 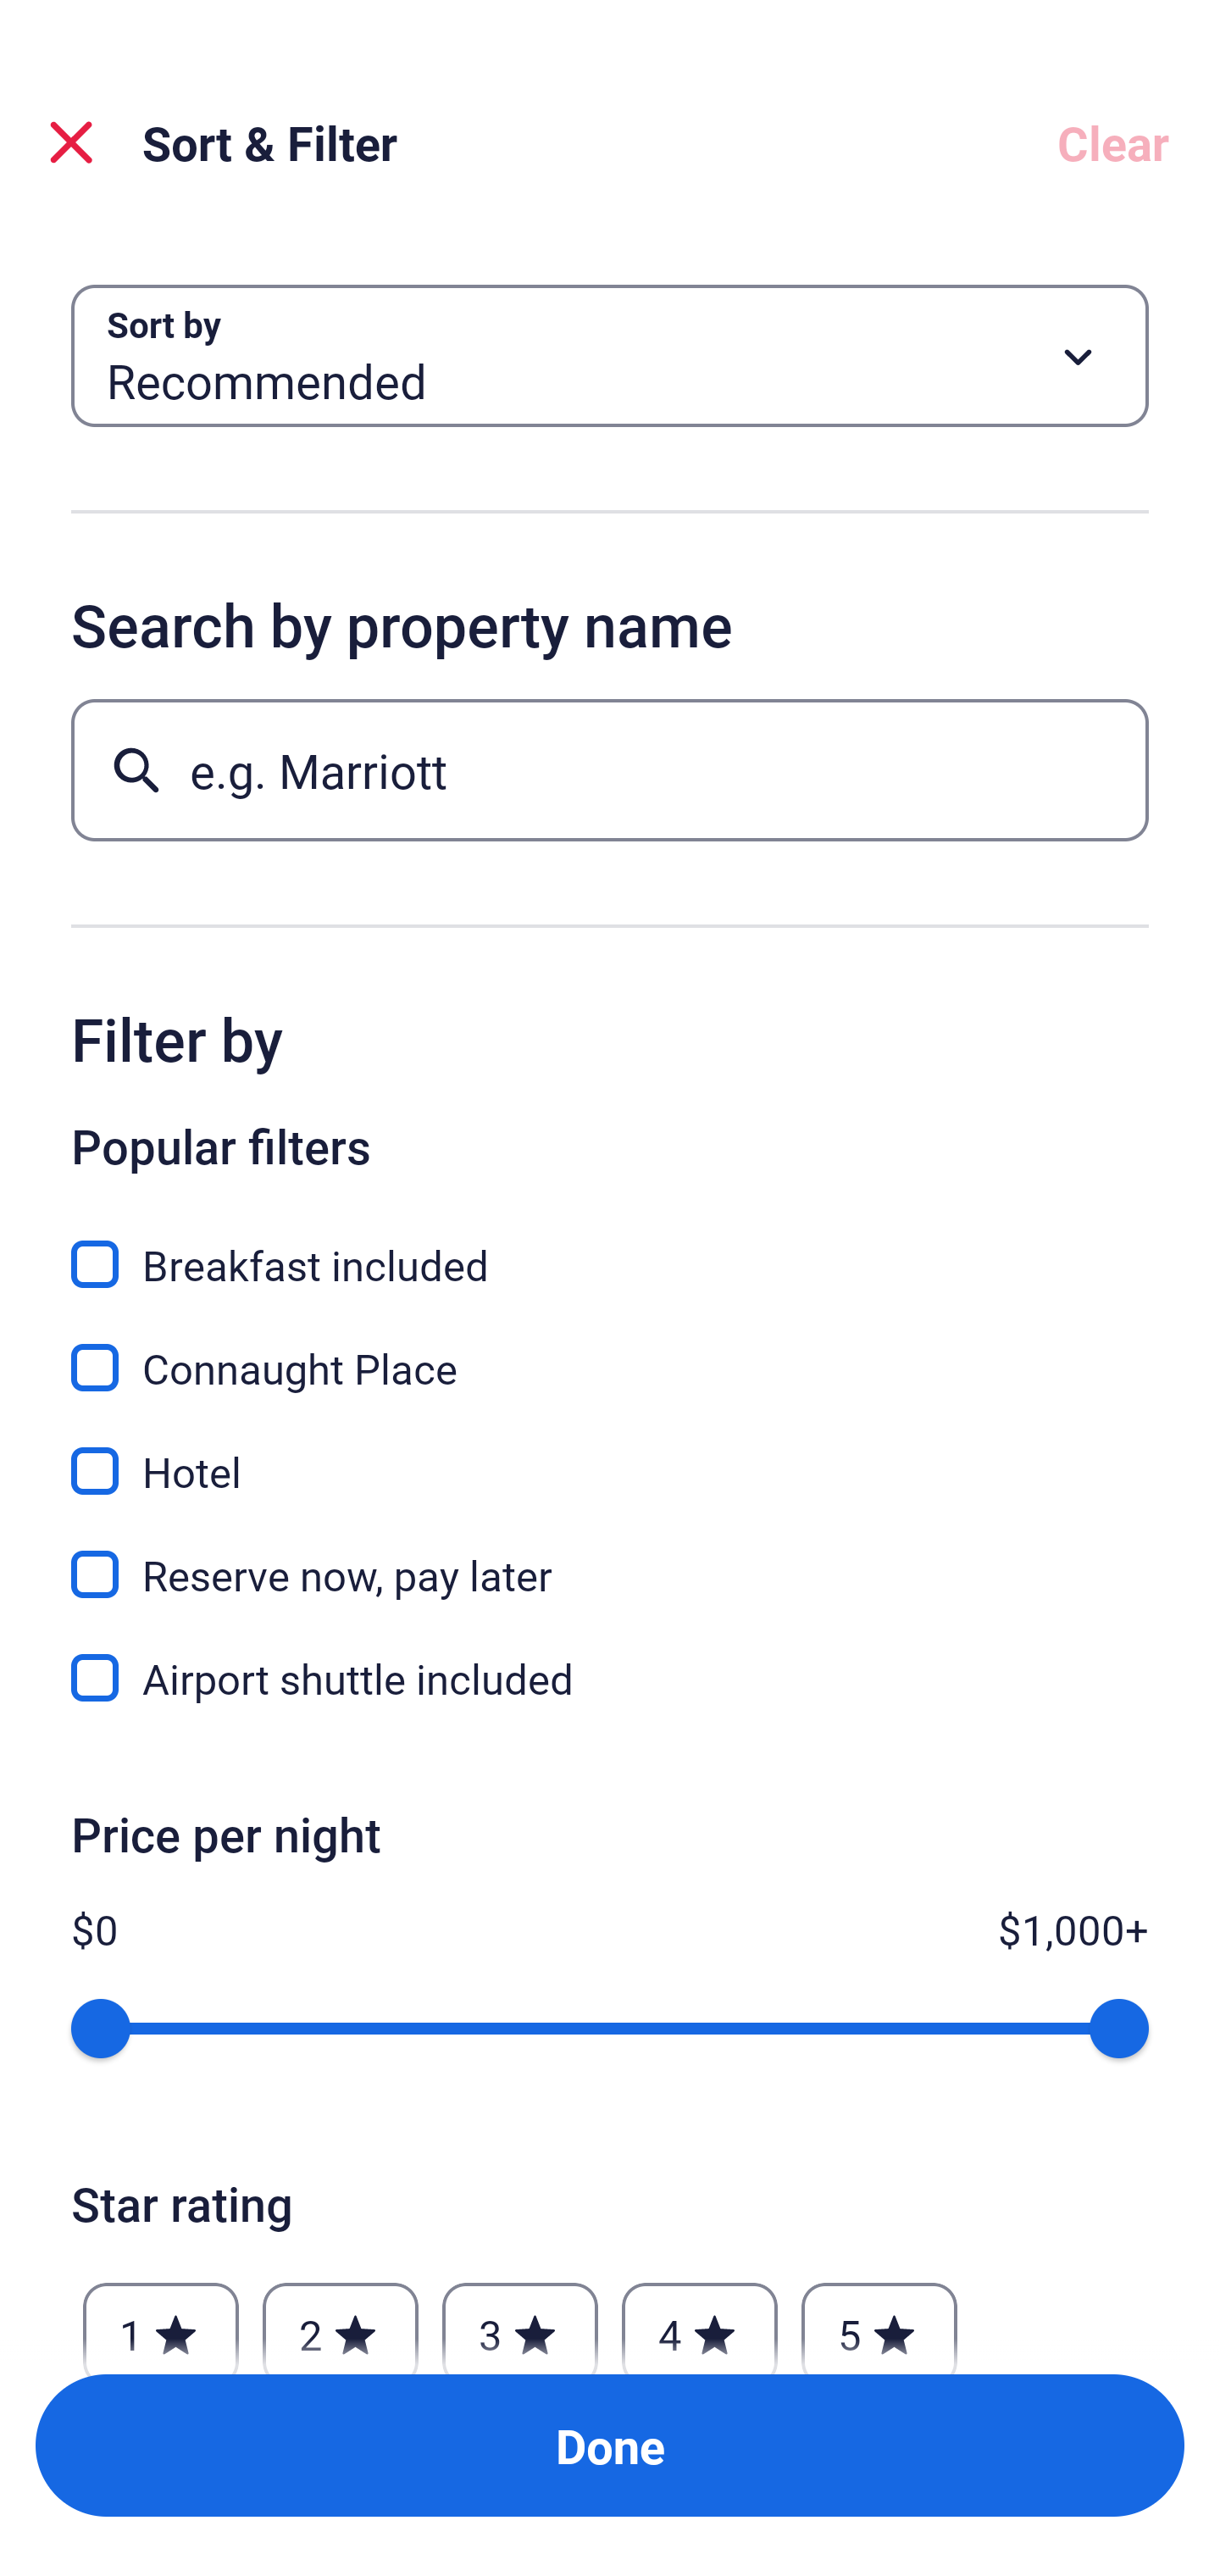 What do you see at coordinates (340, 2319) in the screenshot?
I see `2` at bounding box center [340, 2319].